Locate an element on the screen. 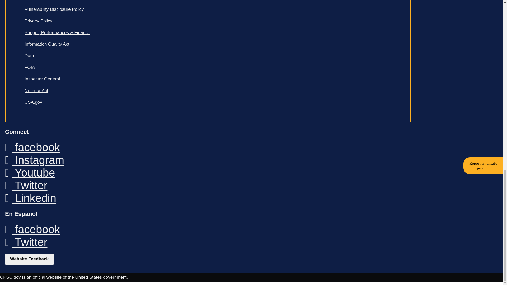  Inspector General is located at coordinates (115, 79).